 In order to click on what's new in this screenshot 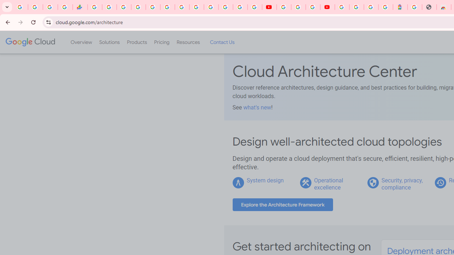, I will do `click(257, 107)`.